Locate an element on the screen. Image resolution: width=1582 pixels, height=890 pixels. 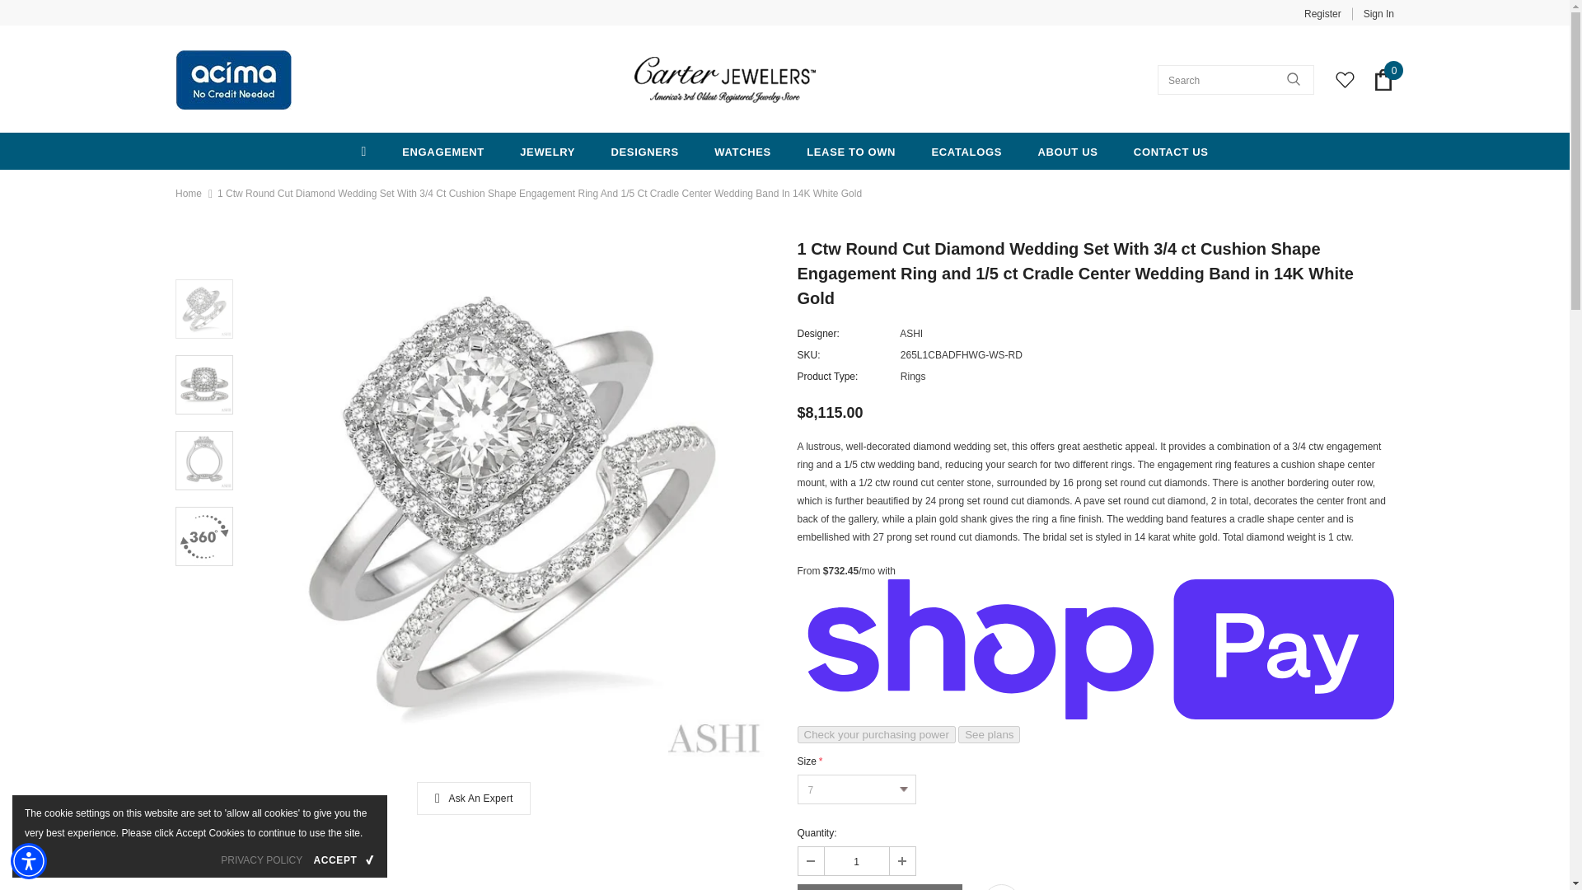
Accessibility Menu is located at coordinates (29, 860).